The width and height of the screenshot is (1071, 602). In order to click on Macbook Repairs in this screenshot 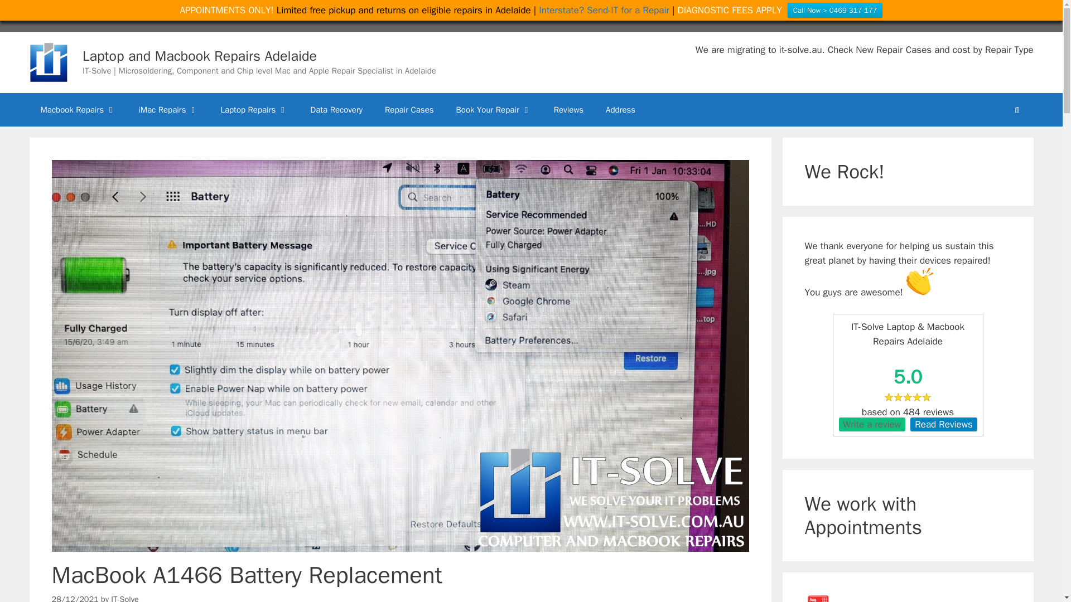, I will do `click(78, 109)`.